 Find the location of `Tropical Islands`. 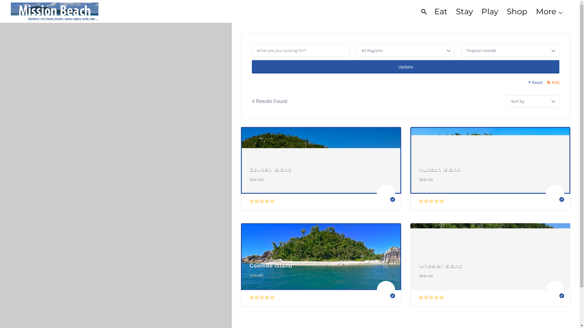

Tropical Islands is located at coordinates (510, 50).